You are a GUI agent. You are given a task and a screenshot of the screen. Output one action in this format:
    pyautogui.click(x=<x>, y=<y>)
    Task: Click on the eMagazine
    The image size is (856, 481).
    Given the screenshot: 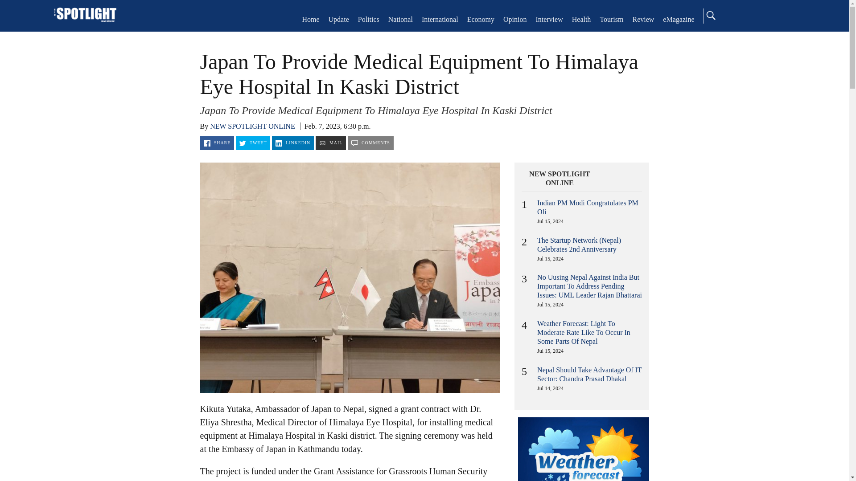 What is the action you would take?
    pyautogui.click(x=679, y=19)
    